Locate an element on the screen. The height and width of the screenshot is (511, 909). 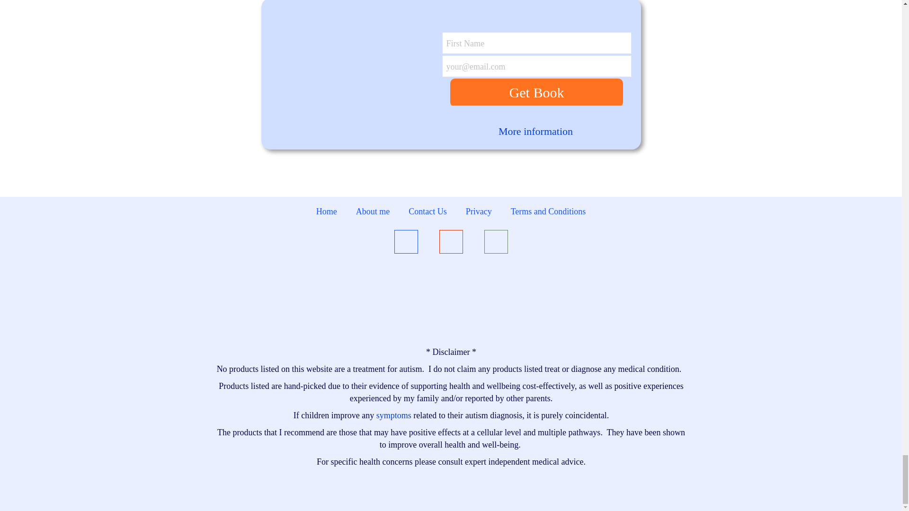
Natural Autism Support on Twitter is located at coordinates (495, 244).